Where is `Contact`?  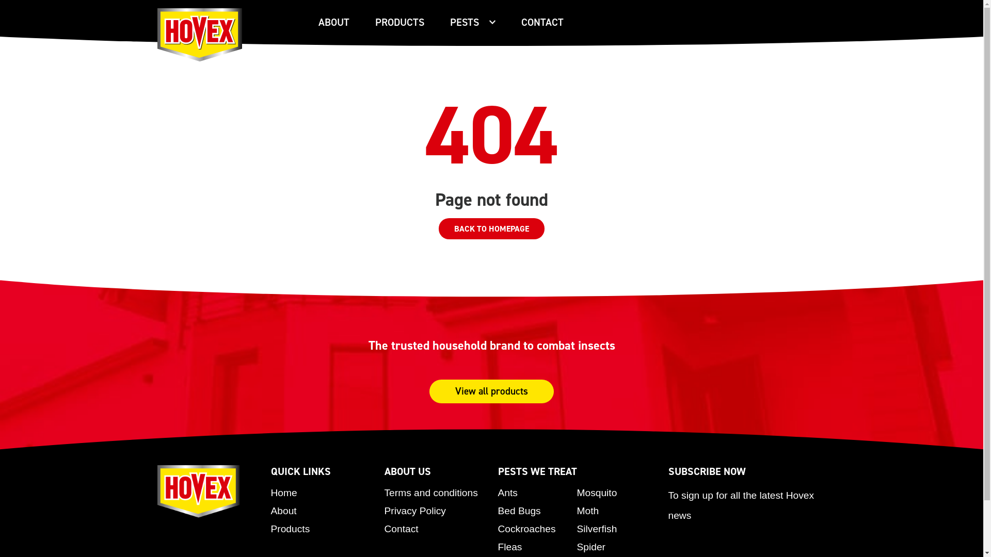 Contact is located at coordinates (401, 529).